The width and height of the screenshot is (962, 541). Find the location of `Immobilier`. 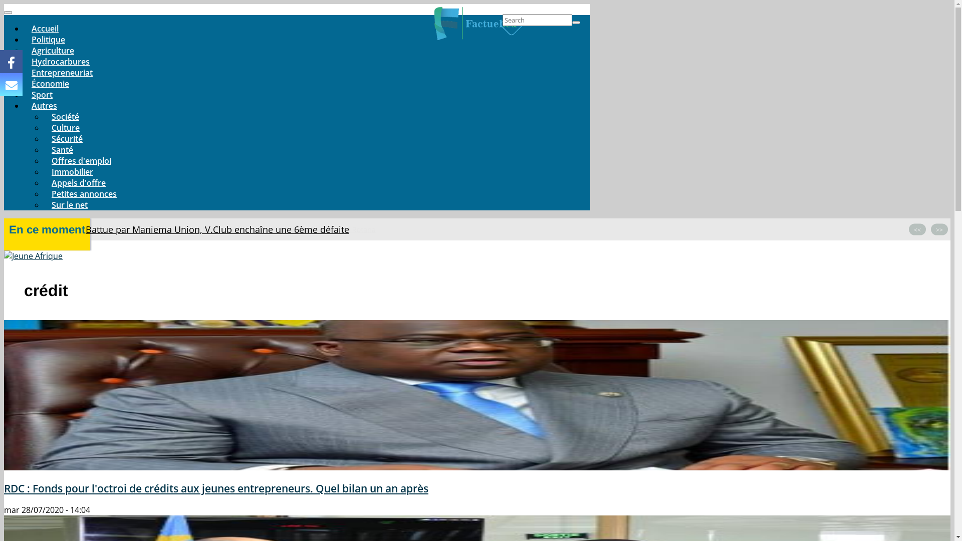

Immobilier is located at coordinates (72, 172).